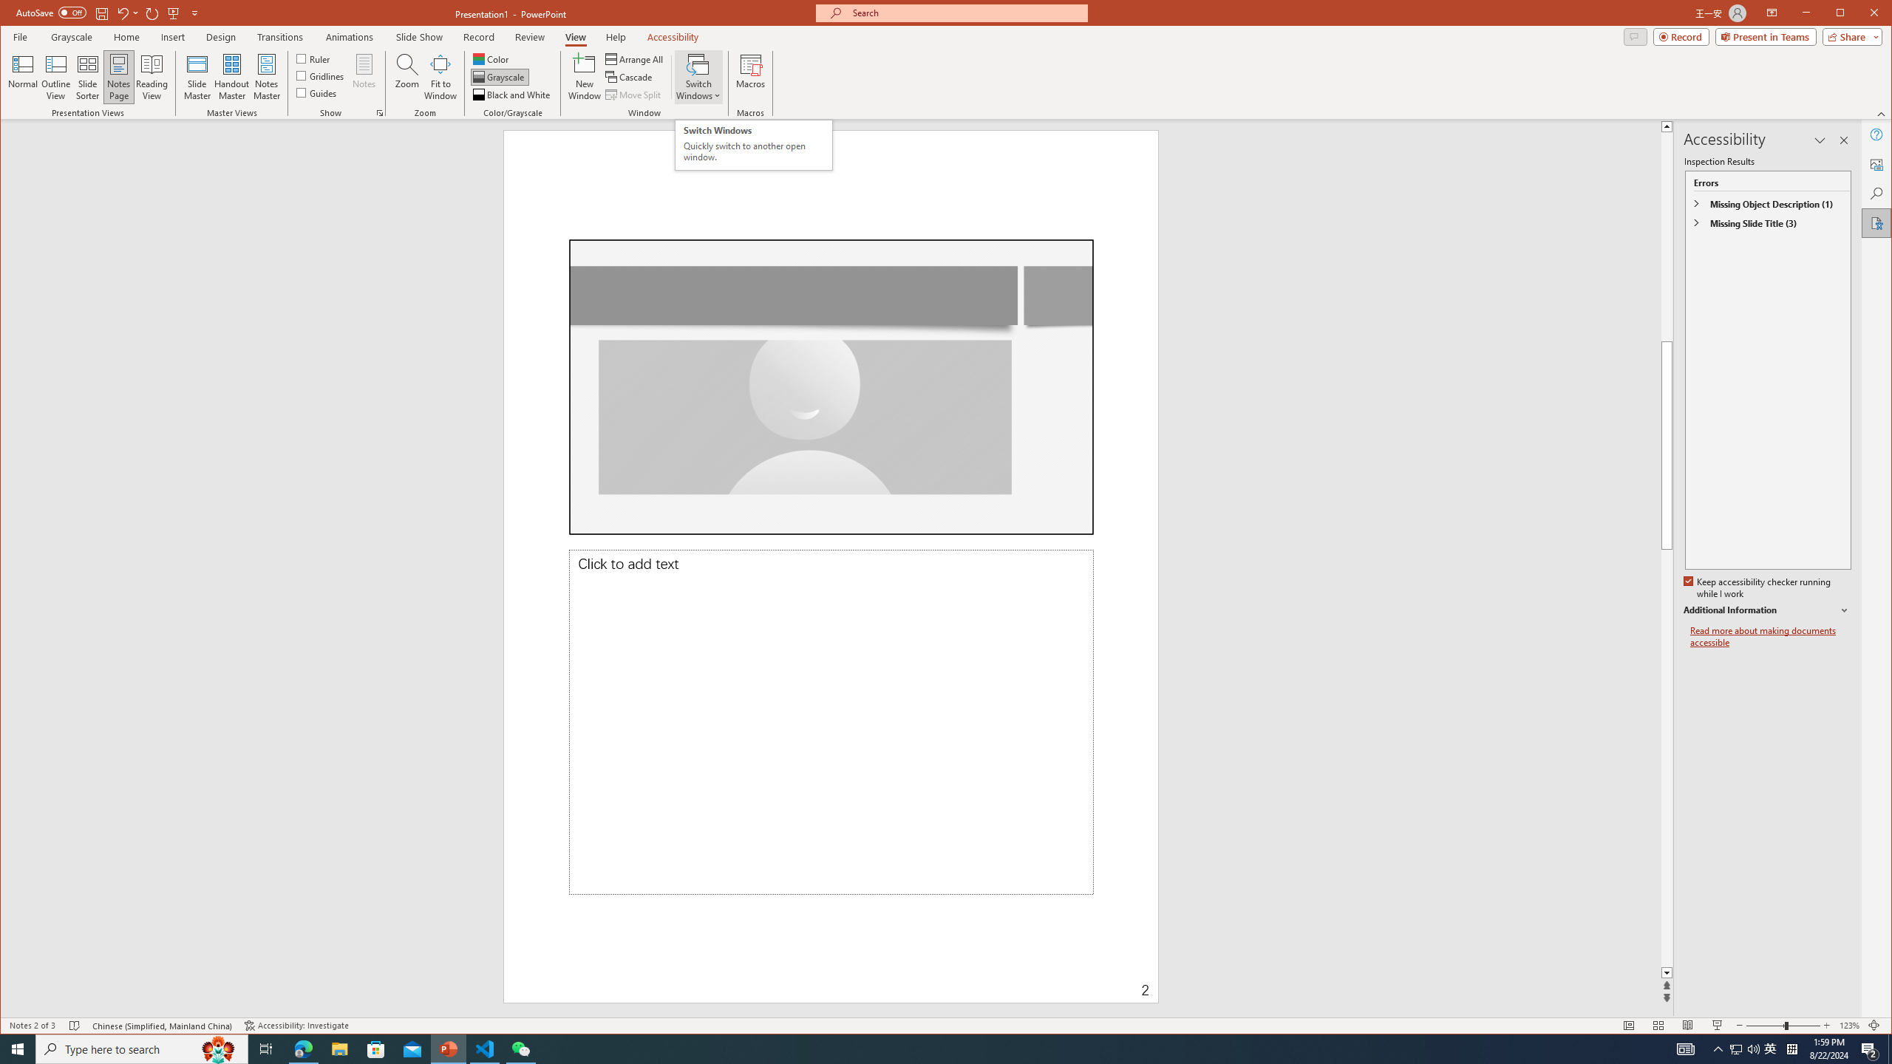 Image resolution: width=1892 pixels, height=1064 pixels. What do you see at coordinates (500, 77) in the screenshot?
I see `Grayscale` at bounding box center [500, 77].